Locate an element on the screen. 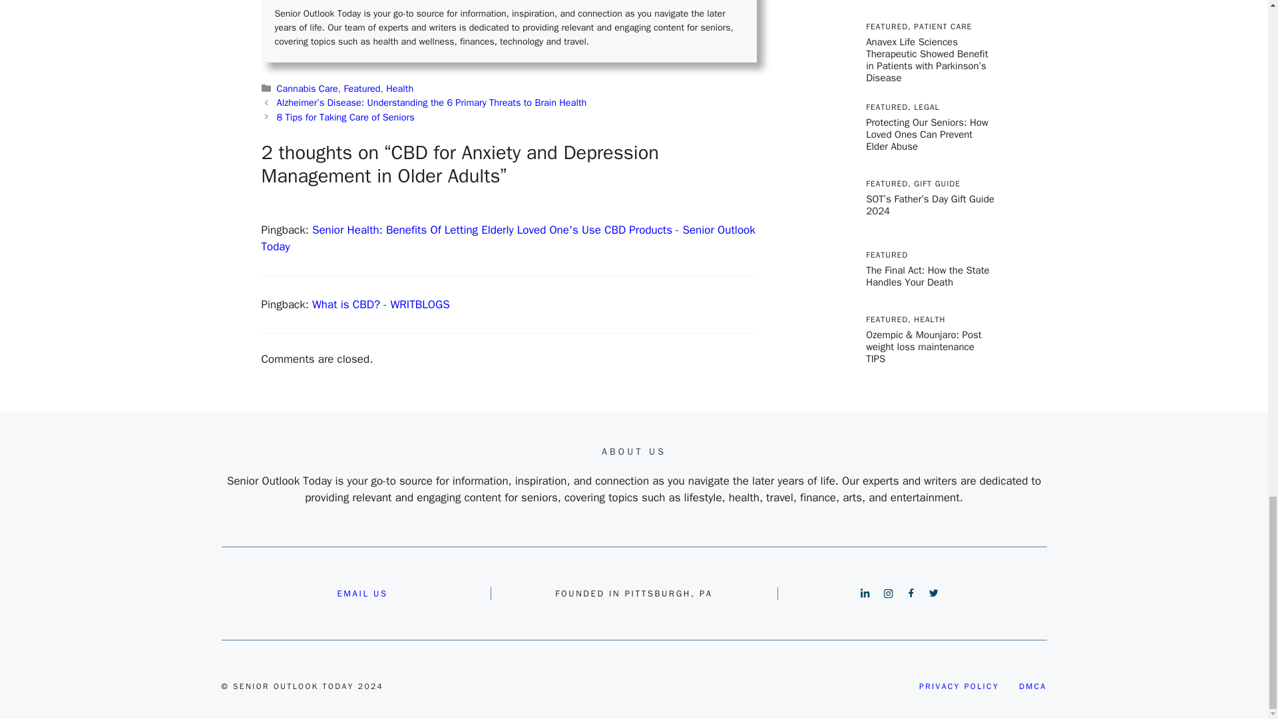 This screenshot has height=719, width=1278. 8 Tips for Taking Care of Seniors is located at coordinates (345, 117).